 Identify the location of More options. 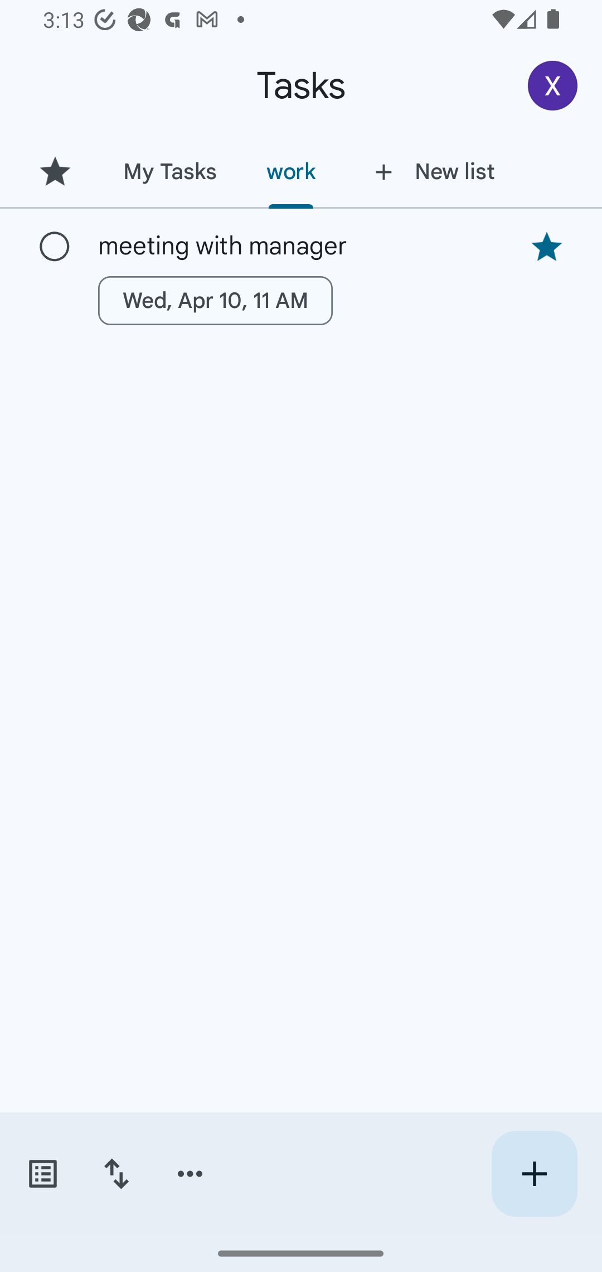
(190, 1174).